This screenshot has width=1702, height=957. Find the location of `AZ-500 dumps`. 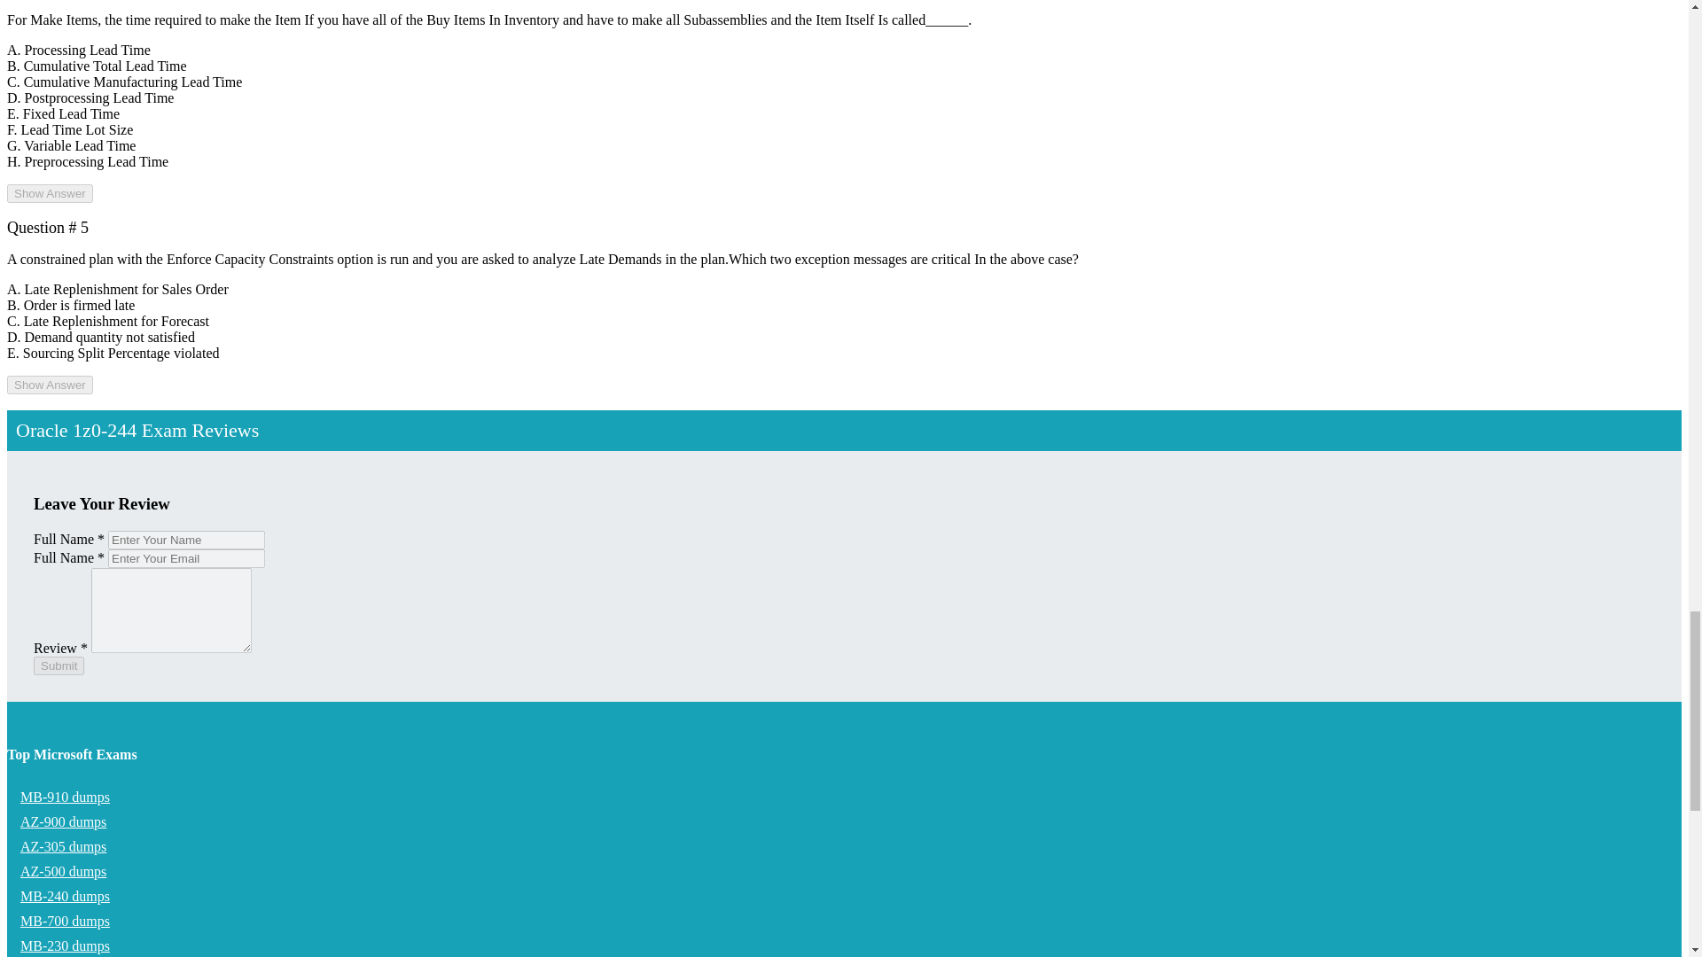

AZ-500 dumps is located at coordinates (62, 872).